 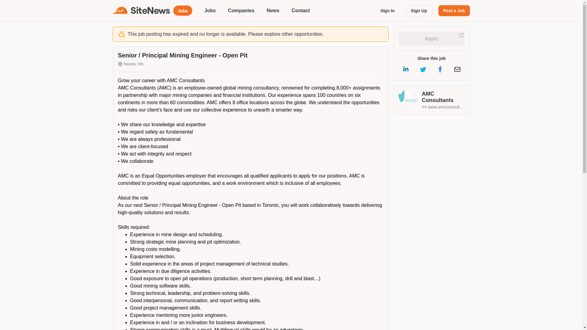 What do you see at coordinates (443, 107) in the screenshot?
I see `www.amcconsultants.com` at bounding box center [443, 107].